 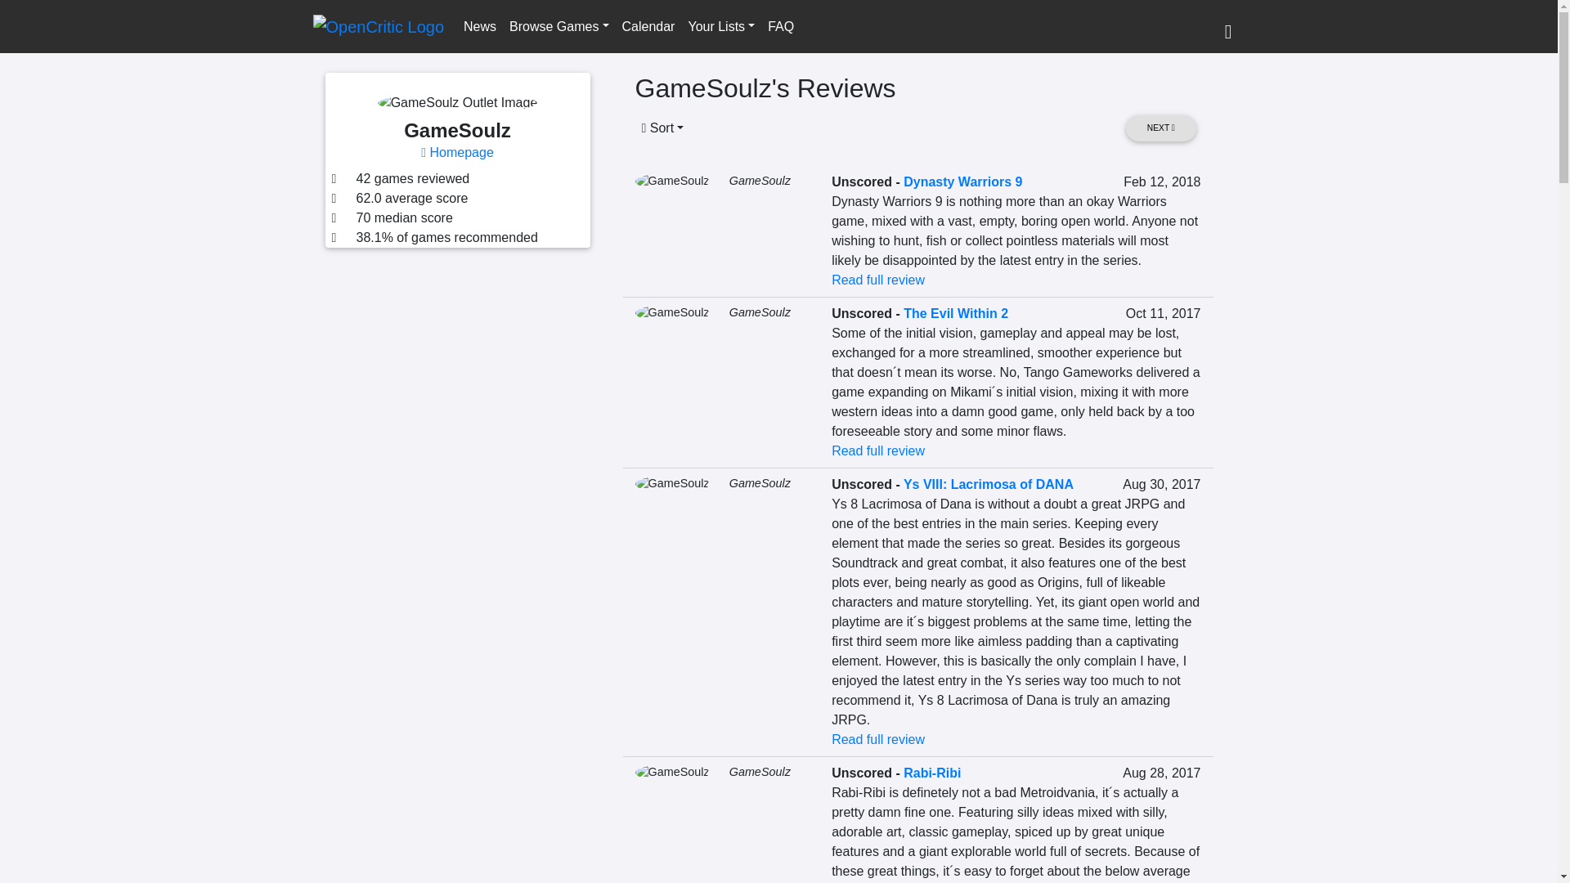 What do you see at coordinates (760, 483) in the screenshot?
I see `GameSoulz` at bounding box center [760, 483].